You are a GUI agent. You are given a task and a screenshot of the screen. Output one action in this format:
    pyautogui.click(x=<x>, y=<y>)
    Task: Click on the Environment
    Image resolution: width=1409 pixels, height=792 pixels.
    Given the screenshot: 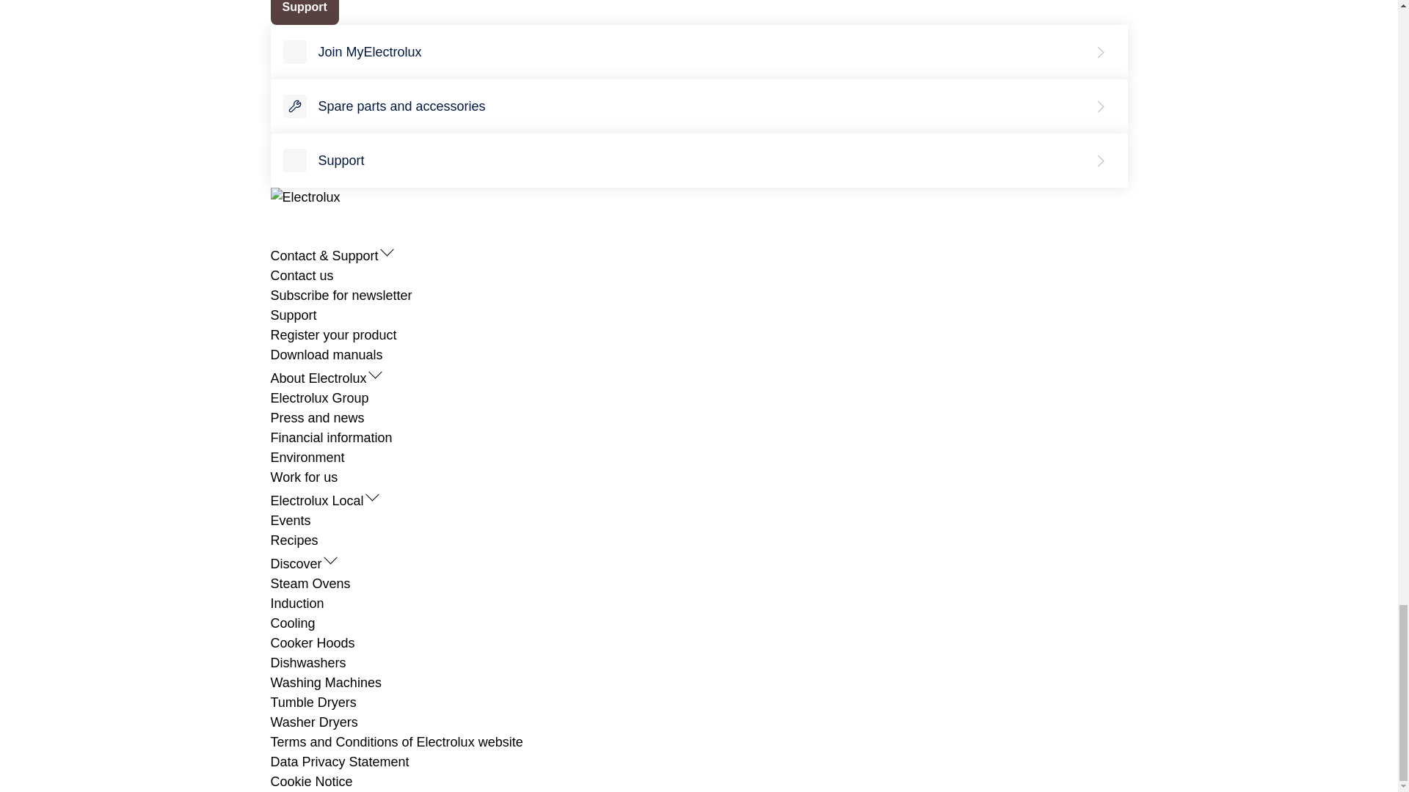 What is the action you would take?
    pyautogui.click(x=307, y=458)
    